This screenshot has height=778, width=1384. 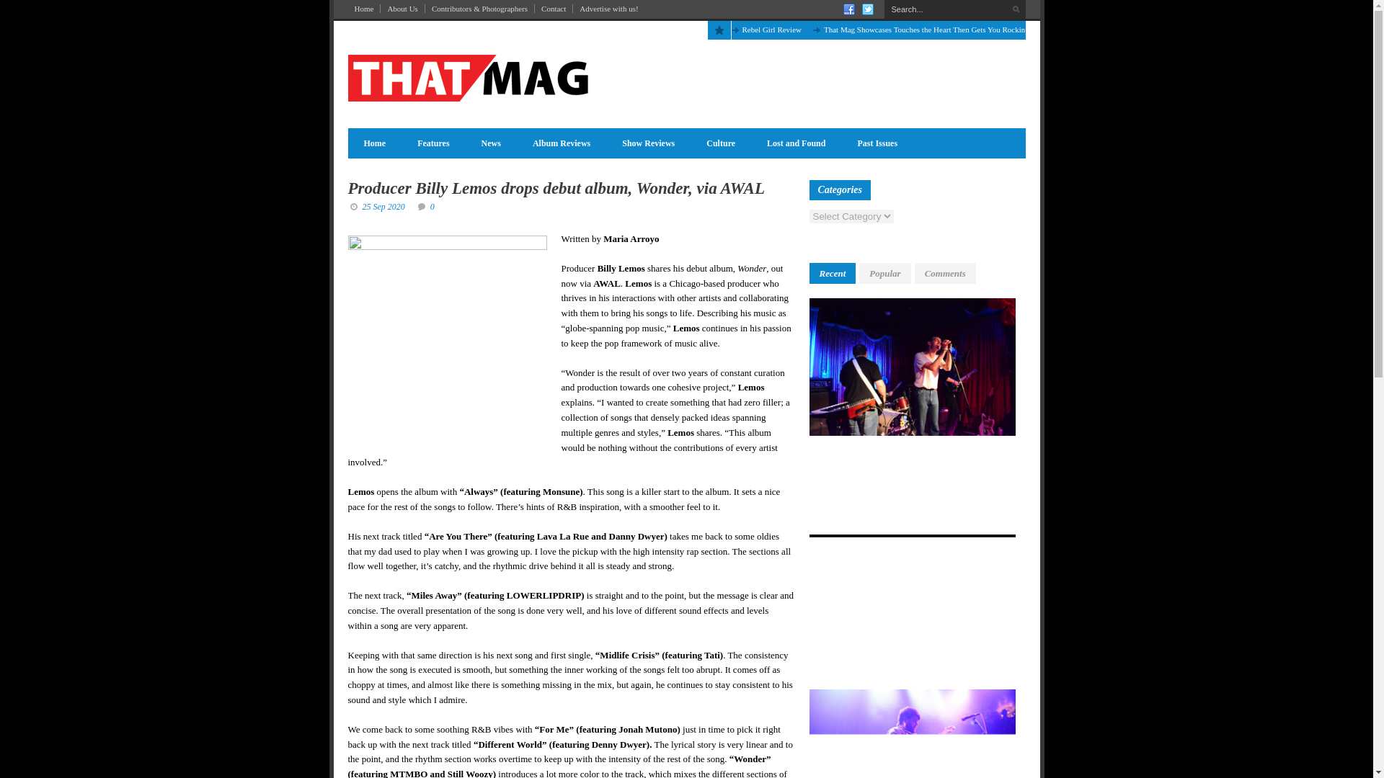 What do you see at coordinates (373, 143) in the screenshot?
I see `Home` at bounding box center [373, 143].